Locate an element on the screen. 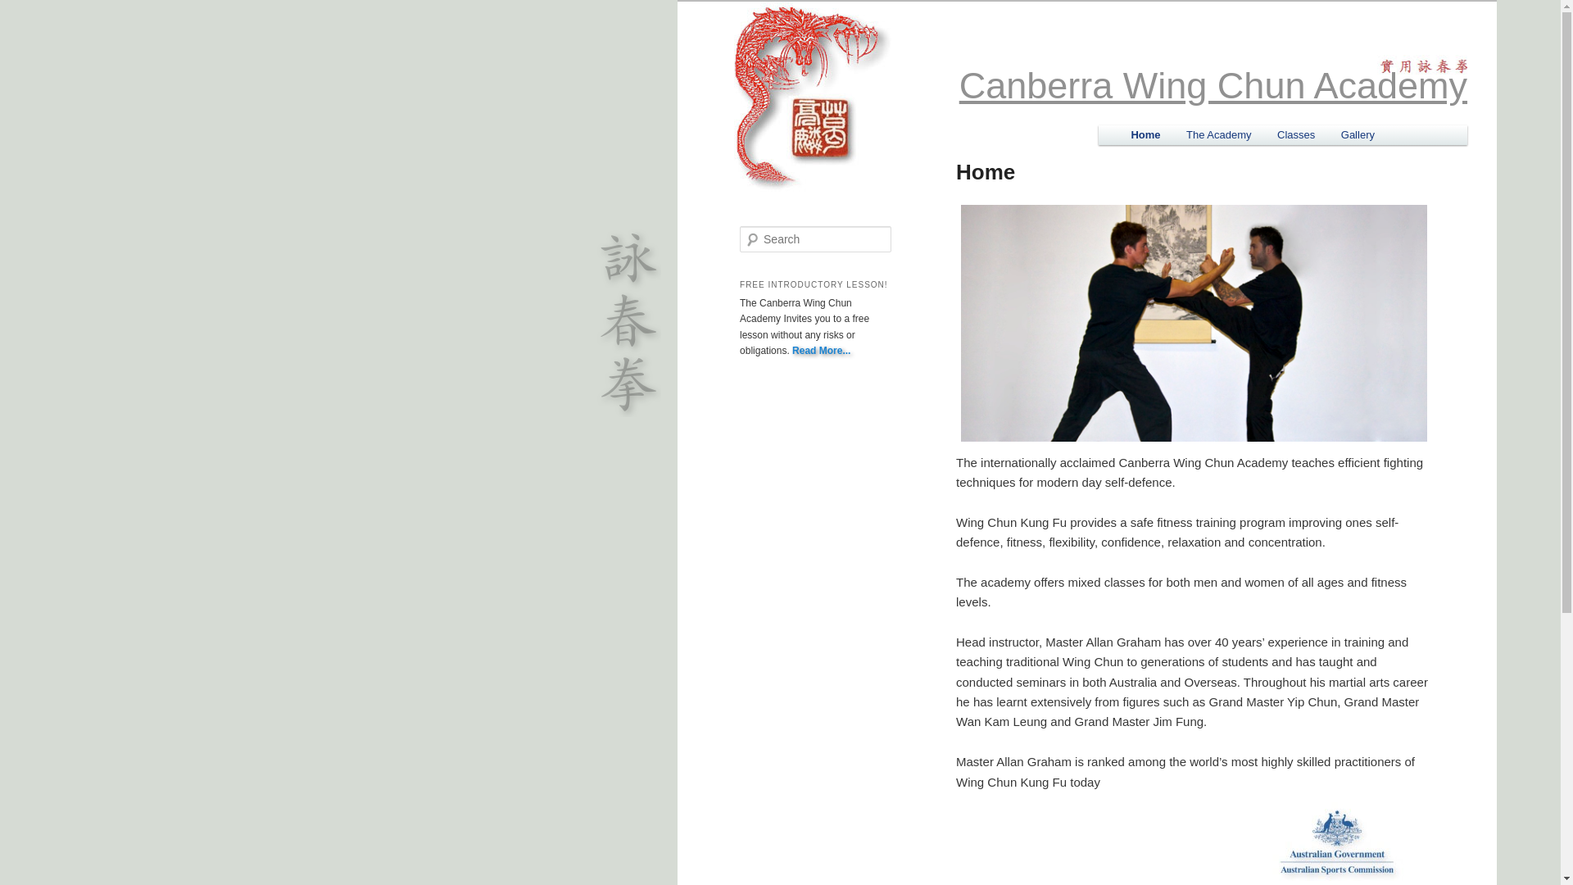 This screenshot has height=885, width=1573. Search is located at coordinates (23, 11).